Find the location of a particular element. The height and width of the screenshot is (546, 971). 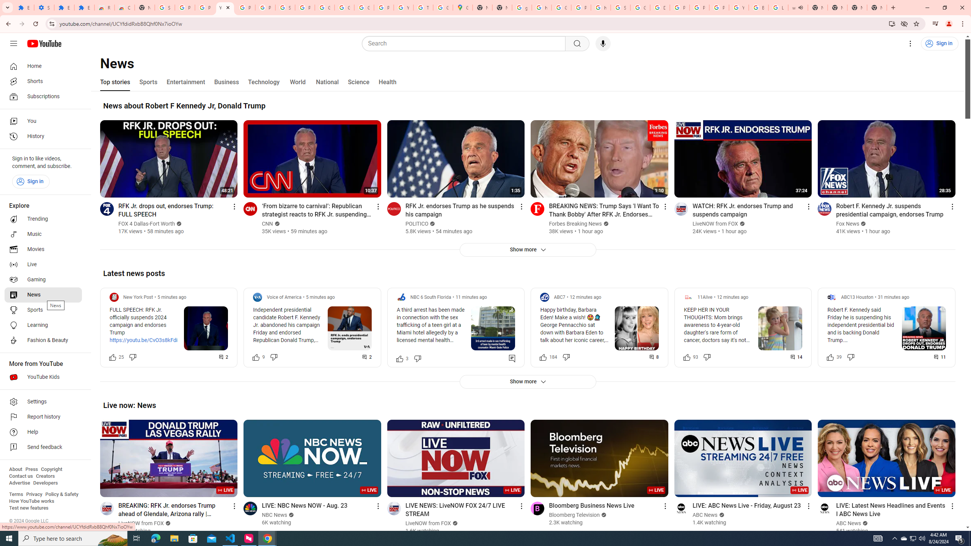

Shorts is located at coordinates (43, 81).